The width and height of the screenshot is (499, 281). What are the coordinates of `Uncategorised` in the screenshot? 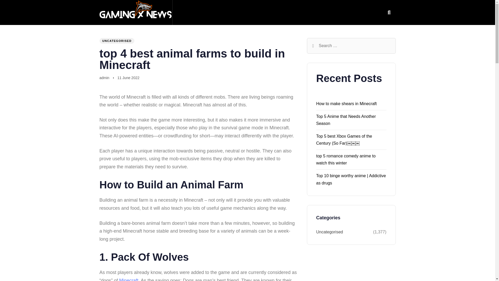 It's located at (344, 232).